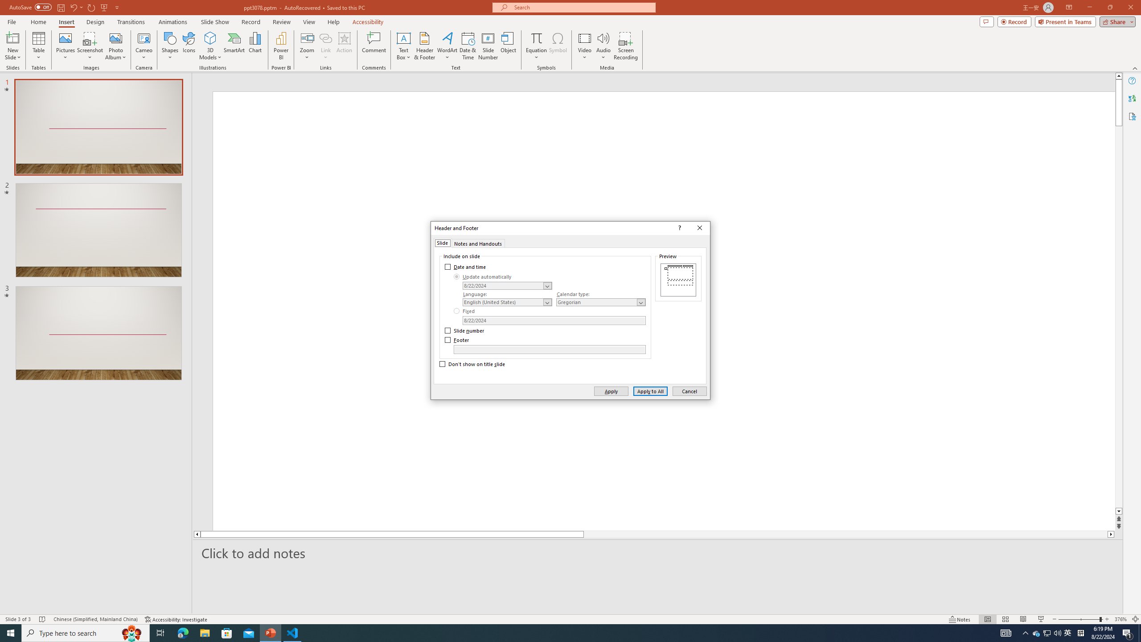  Describe the element at coordinates (115, 46) in the screenshot. I see `Photo Album...` at that location.